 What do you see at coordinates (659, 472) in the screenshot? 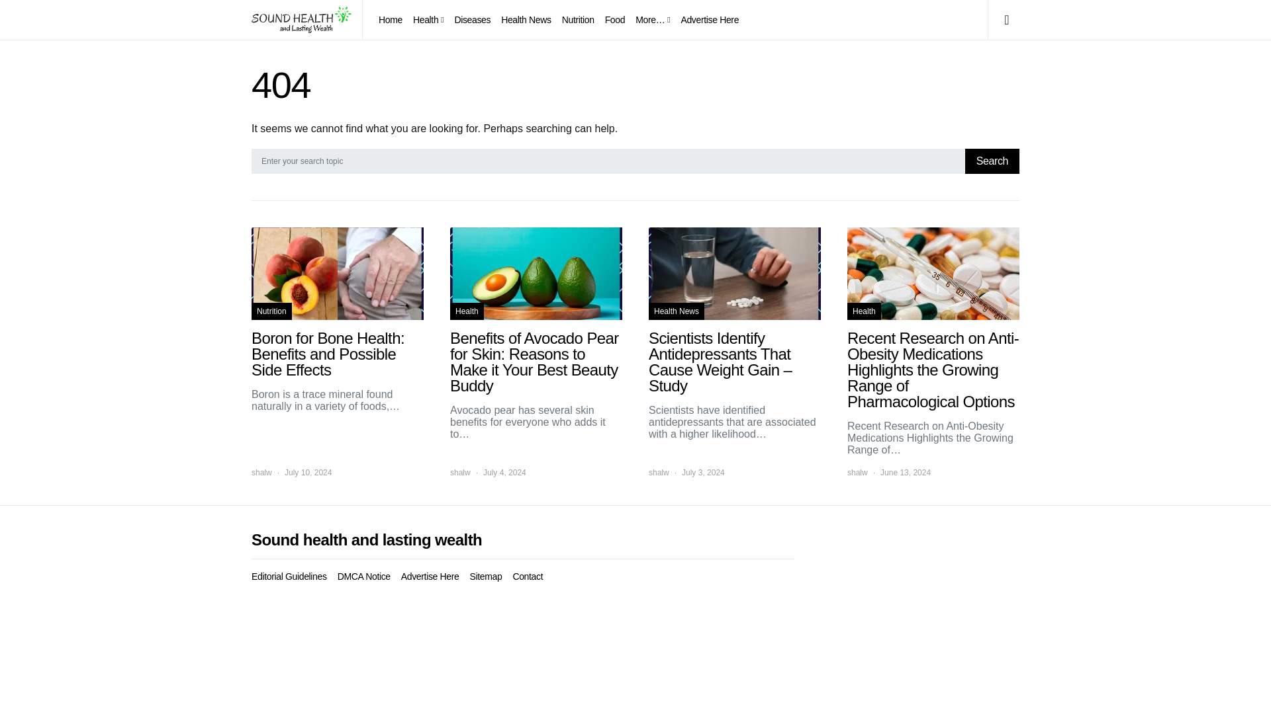
I see `View all posts by shalw` at bounding box center [659, 472].